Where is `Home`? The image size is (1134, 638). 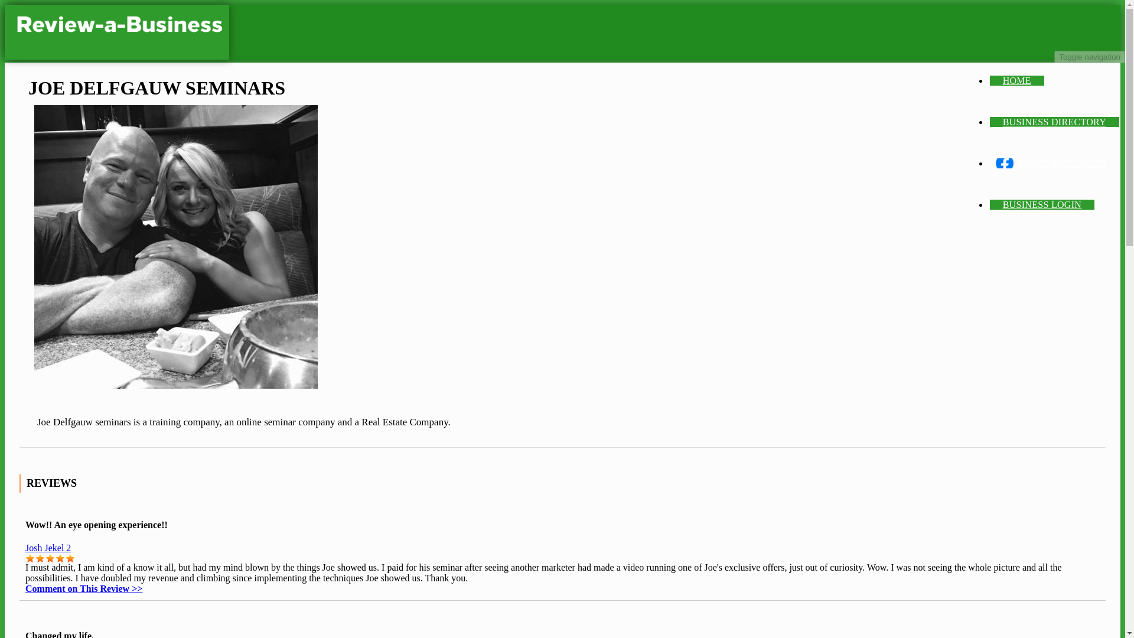 Home is located at coordinates (116, 32).